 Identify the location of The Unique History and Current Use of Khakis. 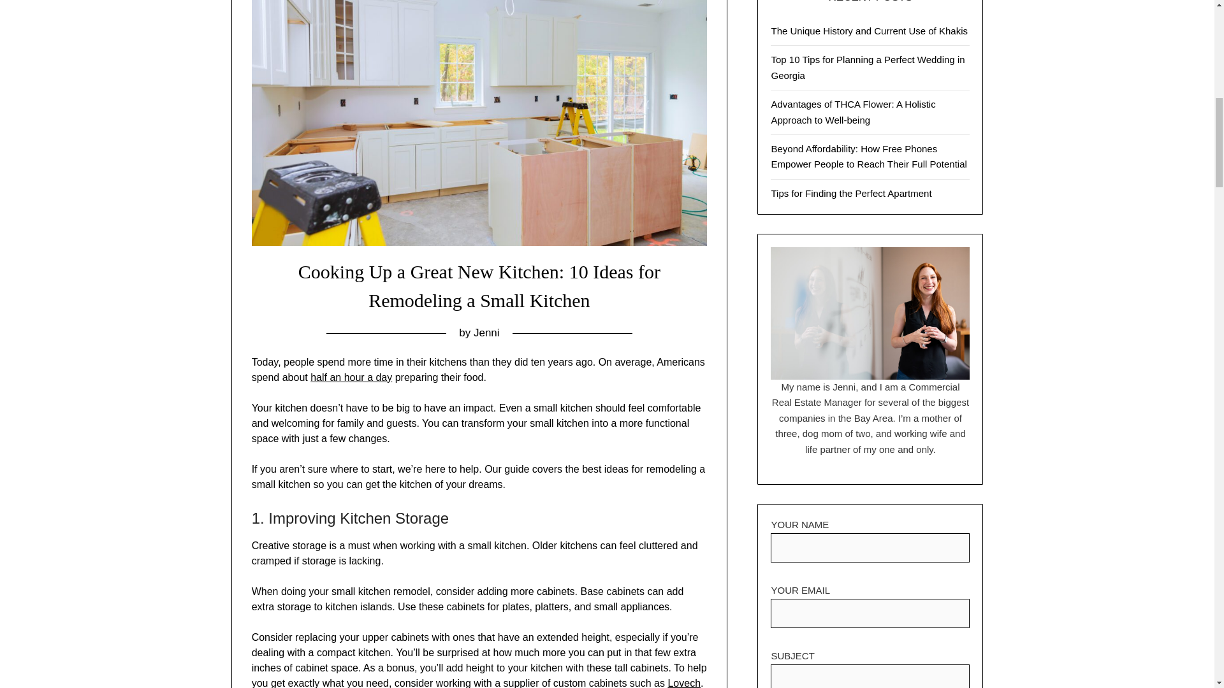
(868, 31).